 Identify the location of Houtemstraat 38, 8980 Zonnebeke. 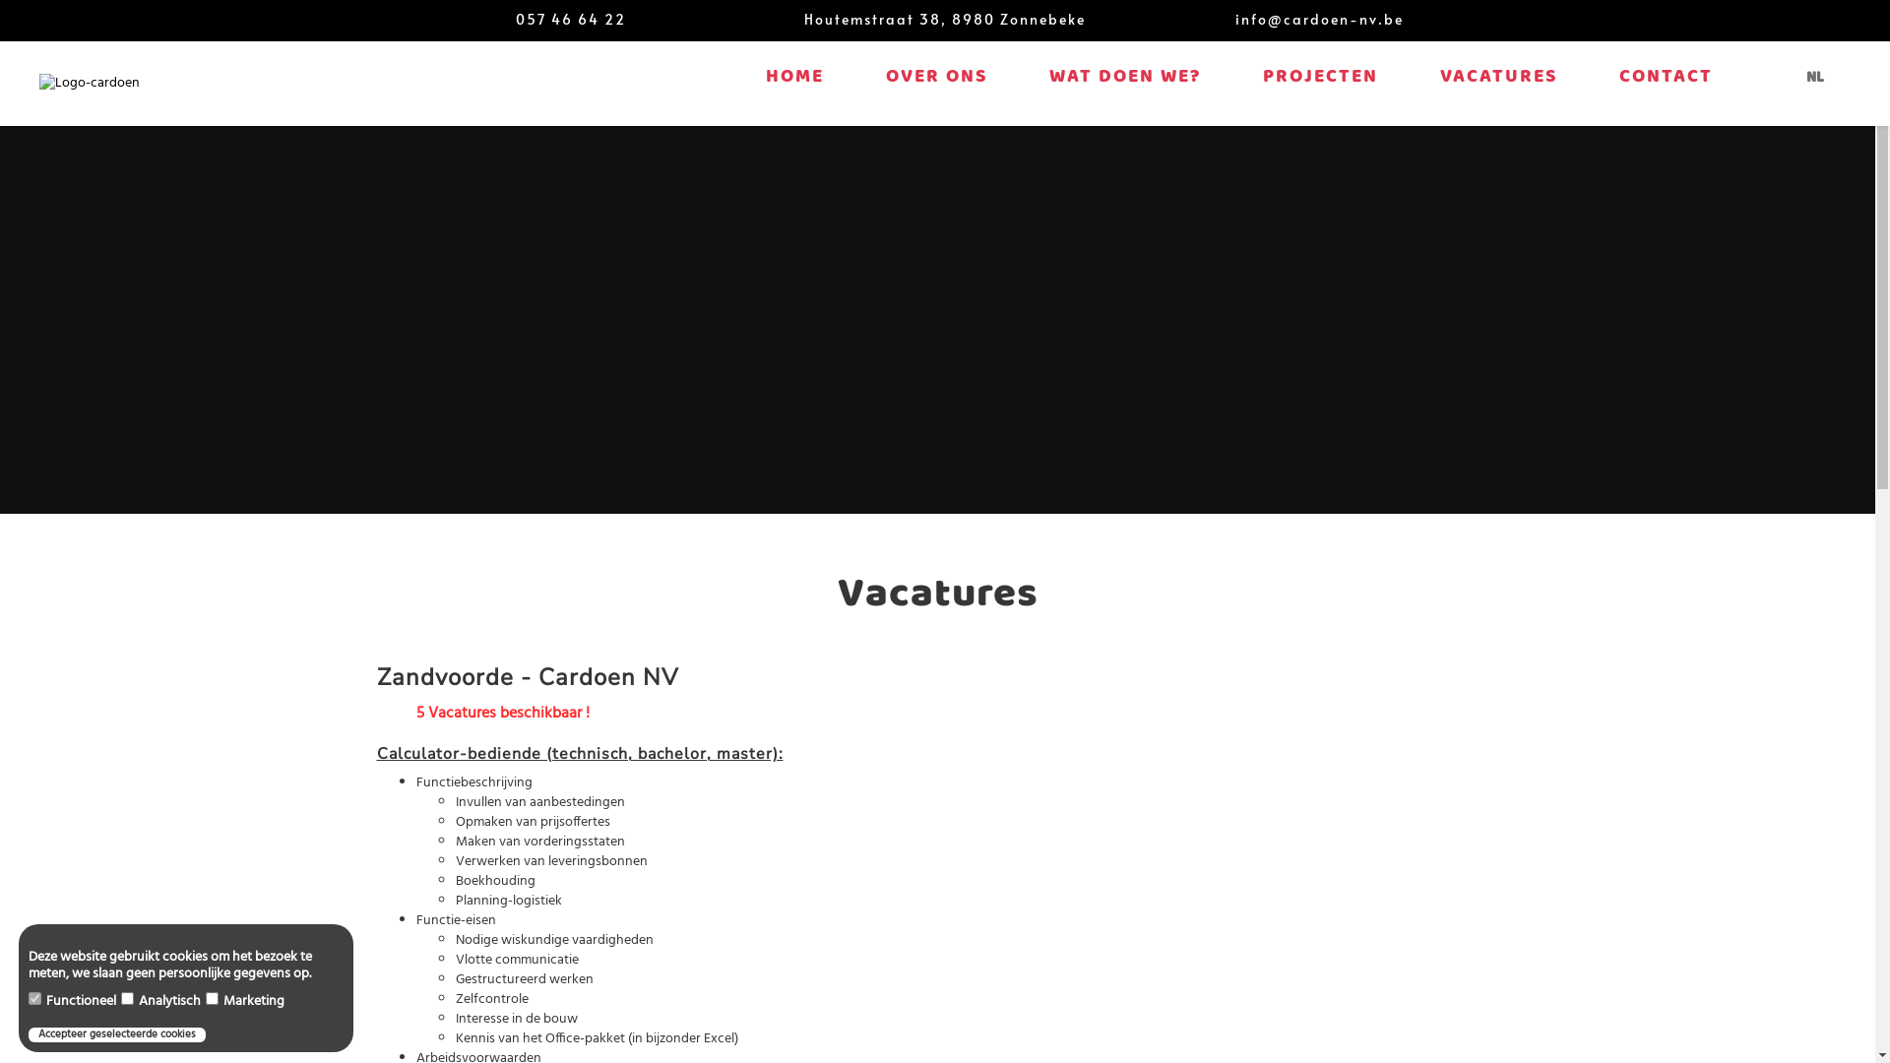
(945, 20).